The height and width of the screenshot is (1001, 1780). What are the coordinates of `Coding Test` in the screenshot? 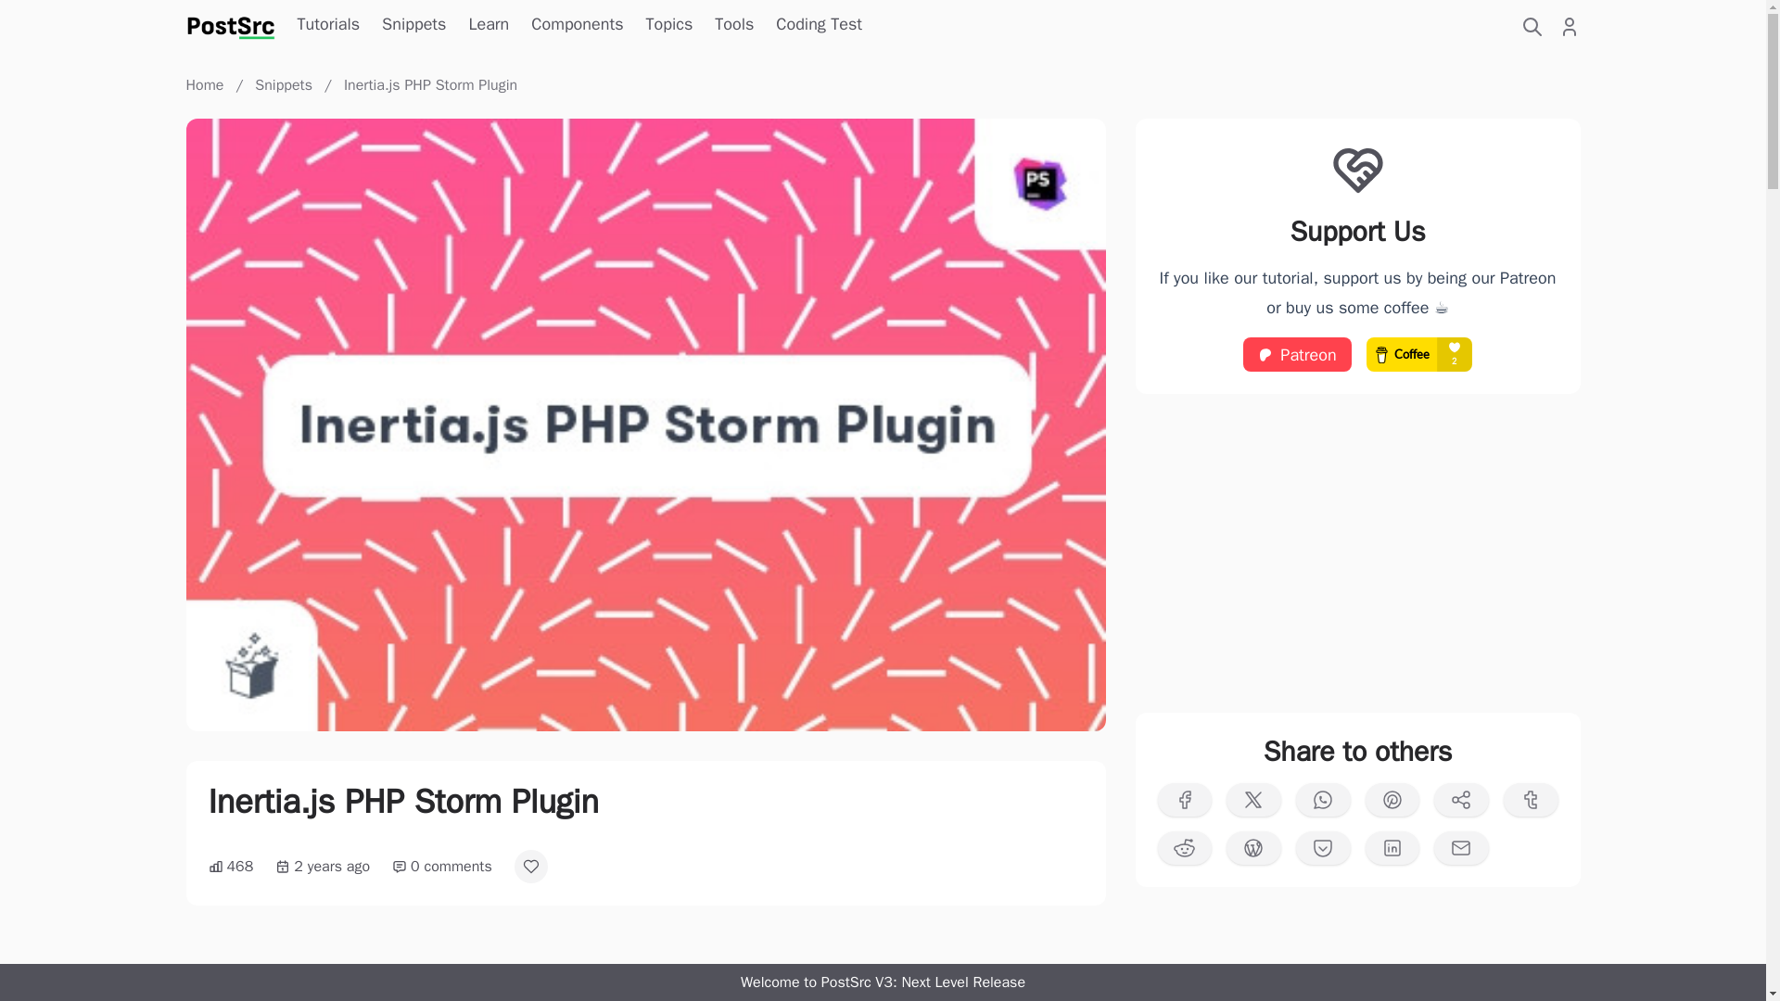 It's located at (819, 26).